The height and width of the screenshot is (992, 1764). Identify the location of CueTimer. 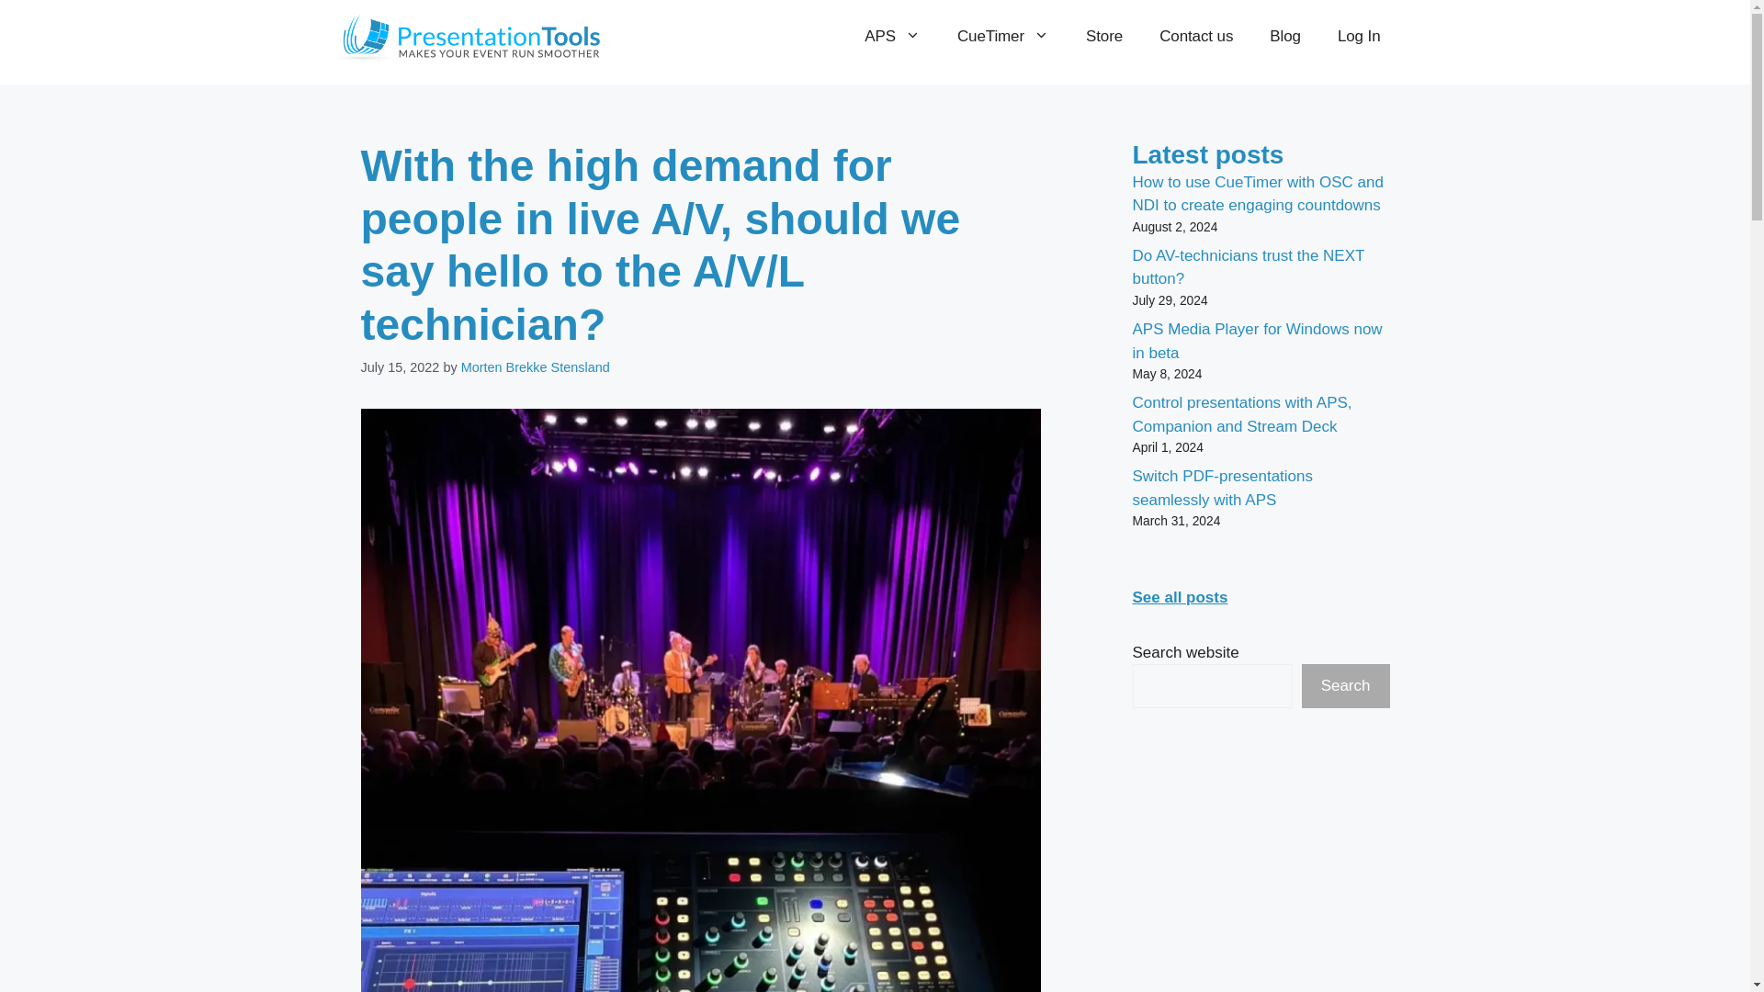
(1002, 37).